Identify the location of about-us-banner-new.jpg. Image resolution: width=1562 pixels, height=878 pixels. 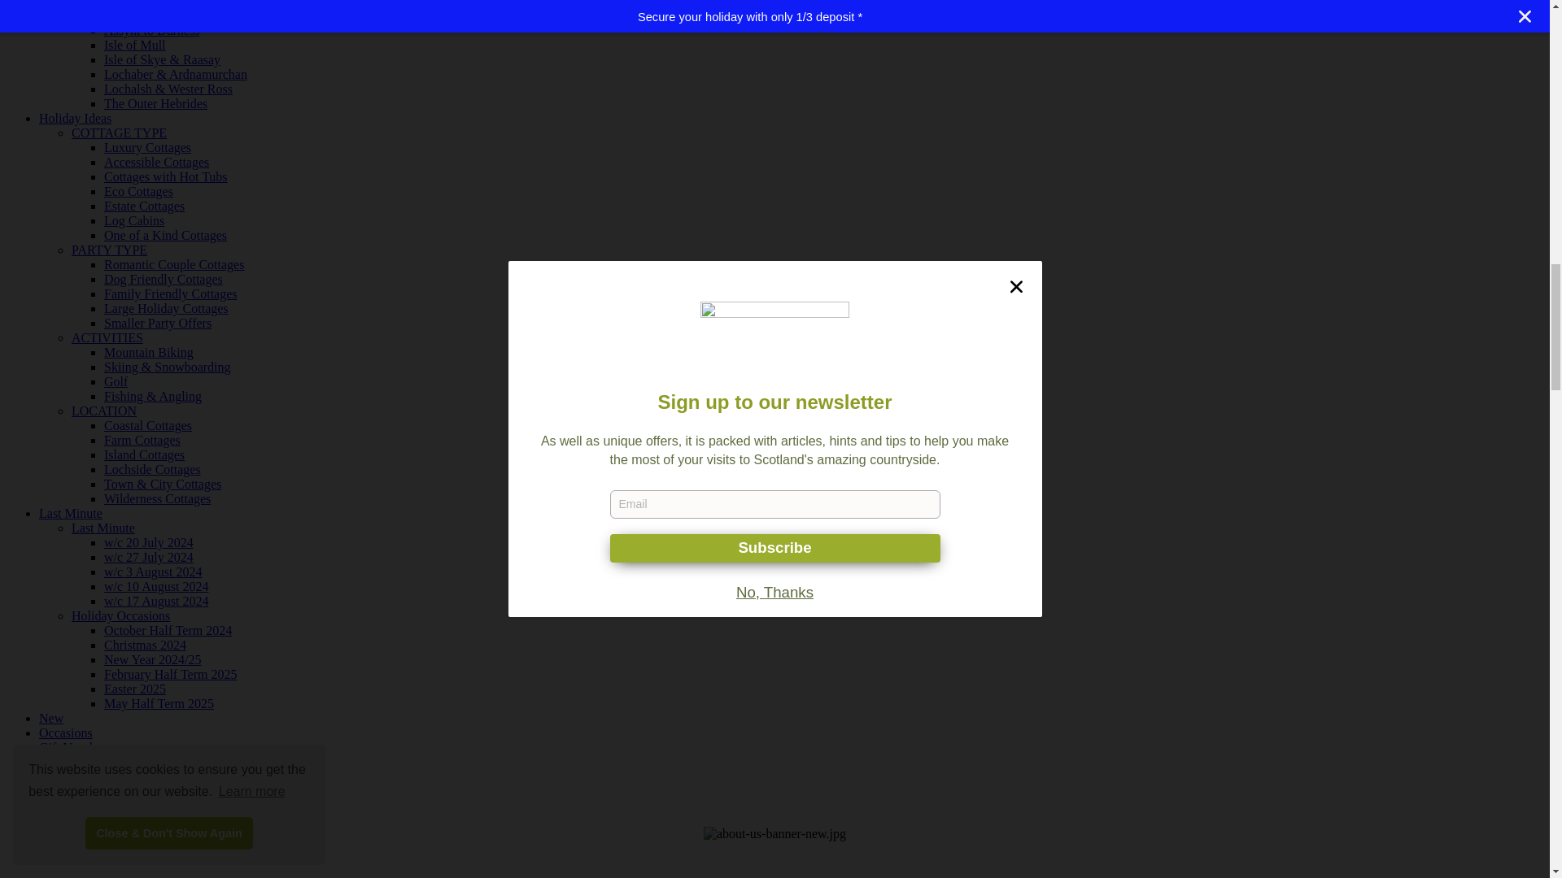
(774, 852).